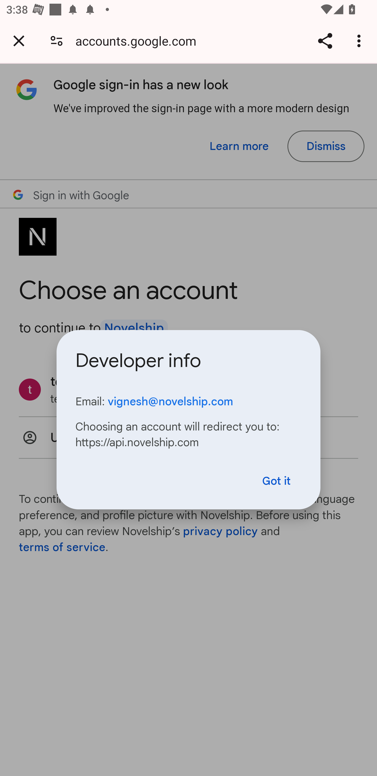 This screenshot has width=377, height=776. Describe the element at coordinates (139, 40) in the screenshot. I see `accounts.google.com` at that location.